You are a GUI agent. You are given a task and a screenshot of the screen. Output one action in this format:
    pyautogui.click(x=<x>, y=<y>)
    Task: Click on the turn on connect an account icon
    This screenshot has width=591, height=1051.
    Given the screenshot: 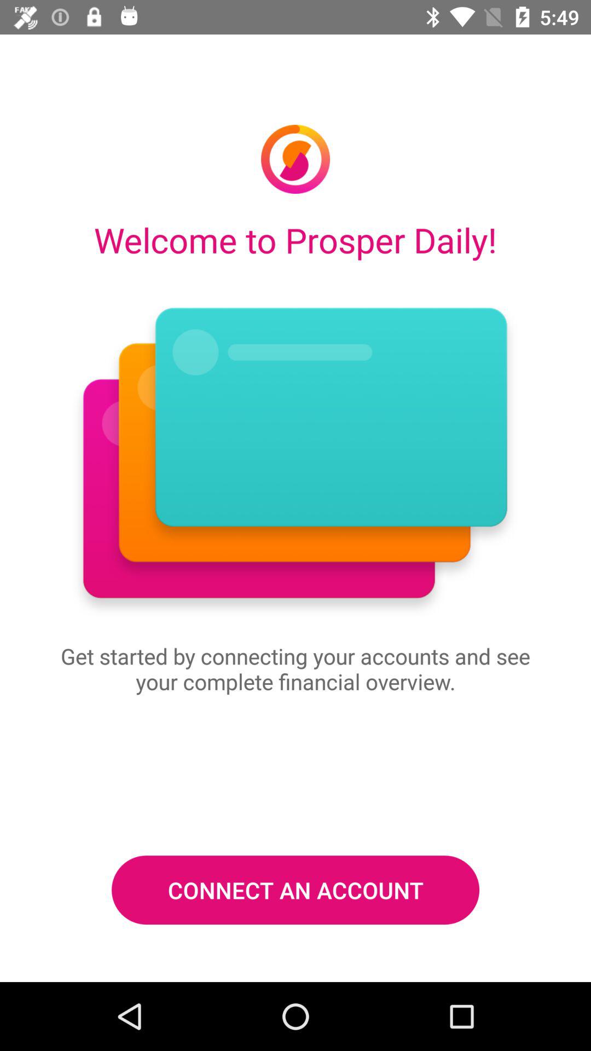 What is the action you would take?
    pyautogui.click(x=296, y=890)
    